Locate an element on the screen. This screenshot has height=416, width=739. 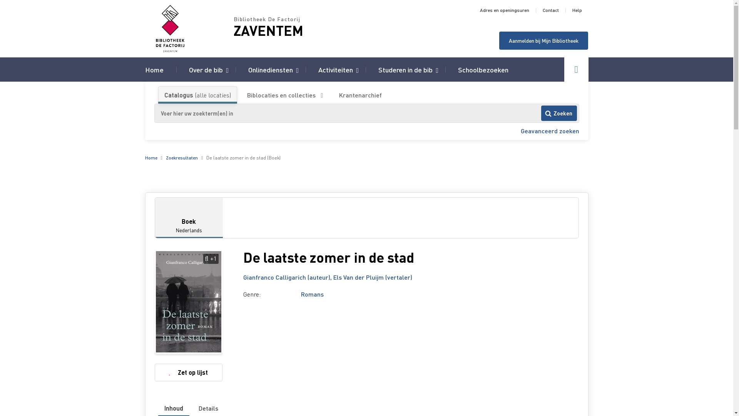
Contact is located at coordinates (551, 10).